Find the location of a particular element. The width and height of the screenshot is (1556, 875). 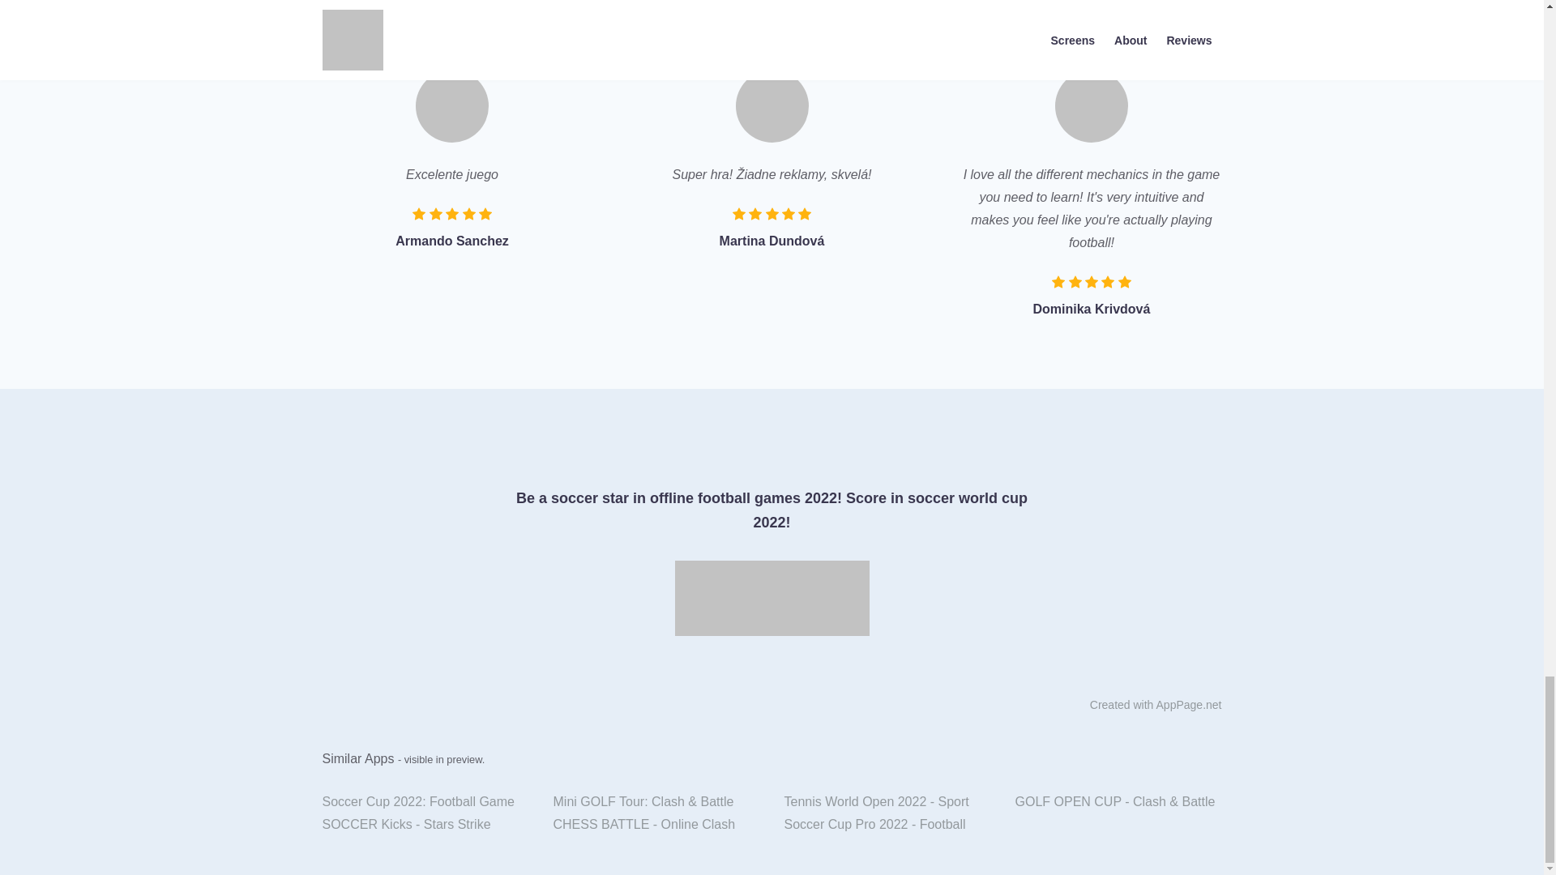

Tennis World Open 2022 - Sport is located at coordinates (887, 802).